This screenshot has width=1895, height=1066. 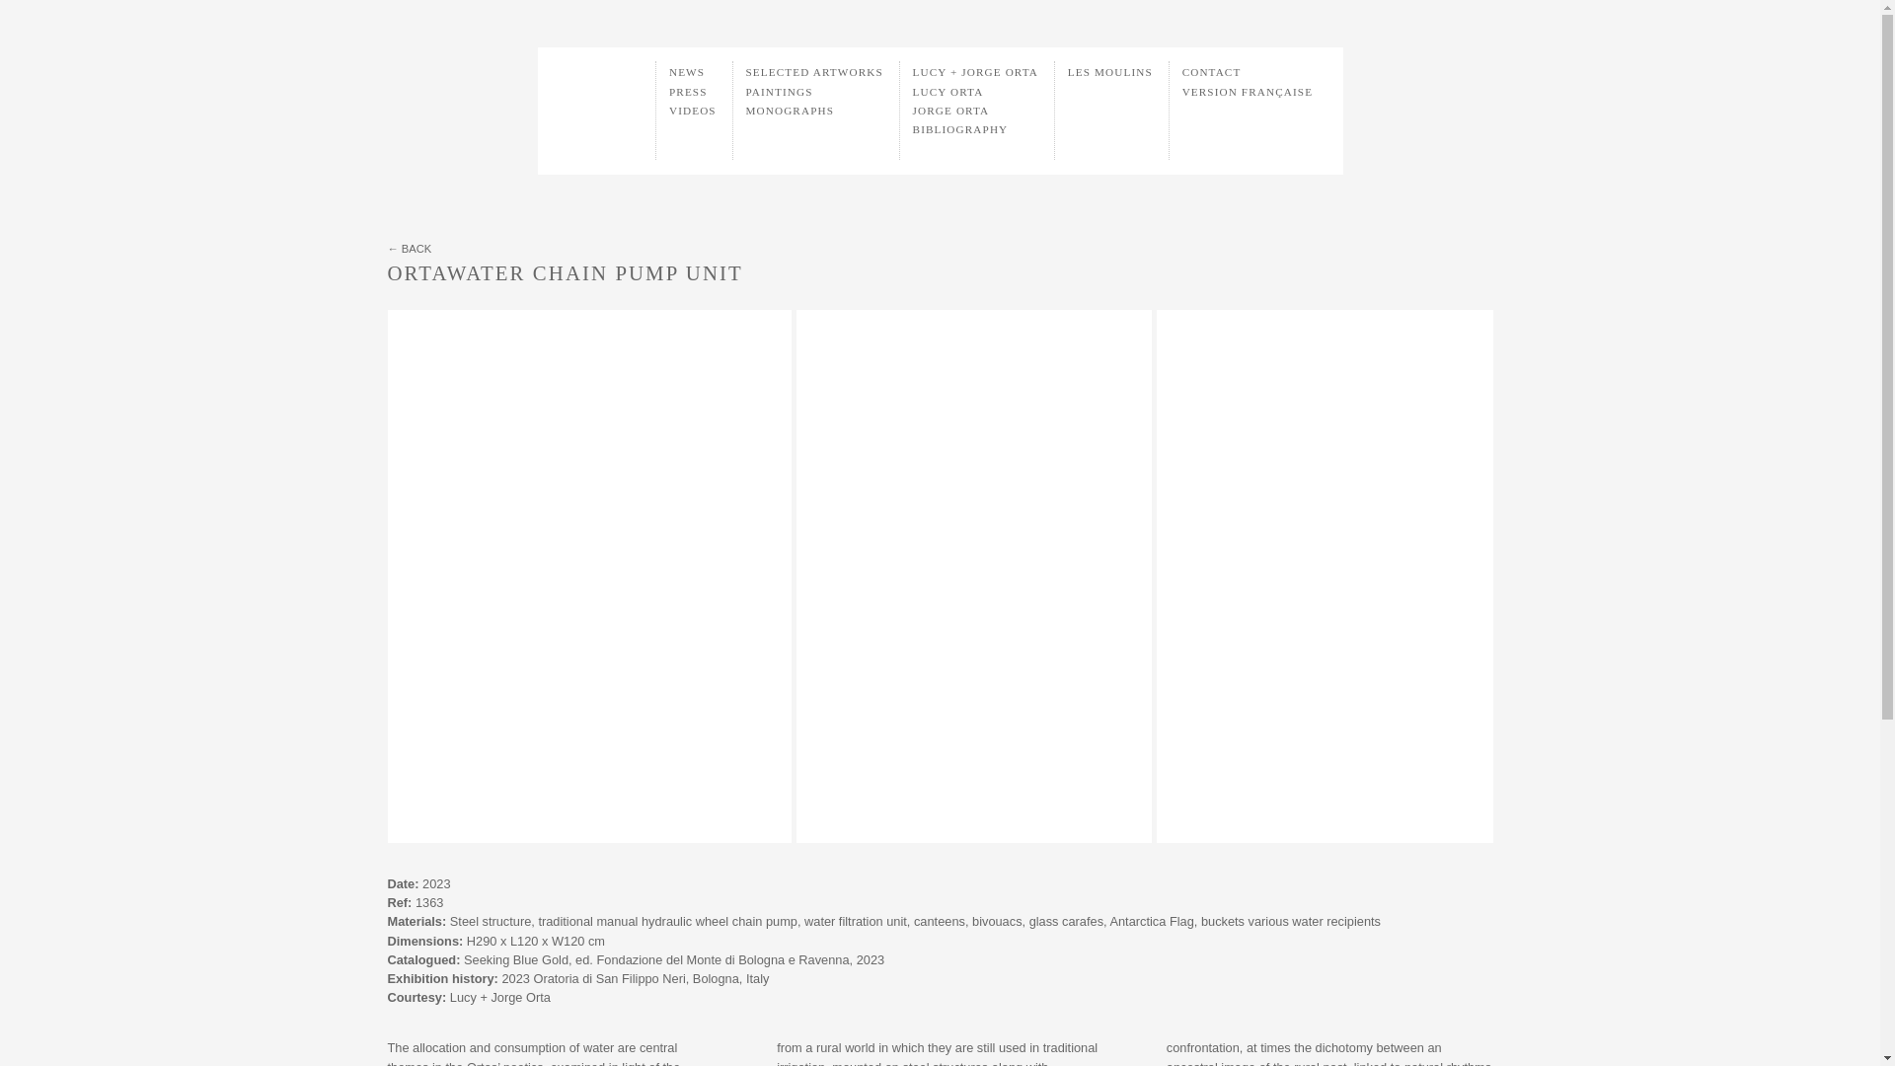 What do you see at coordinates (947, 92) in the screenshot?
I see `LUCY ORTA` at bounding box center [947, 92].